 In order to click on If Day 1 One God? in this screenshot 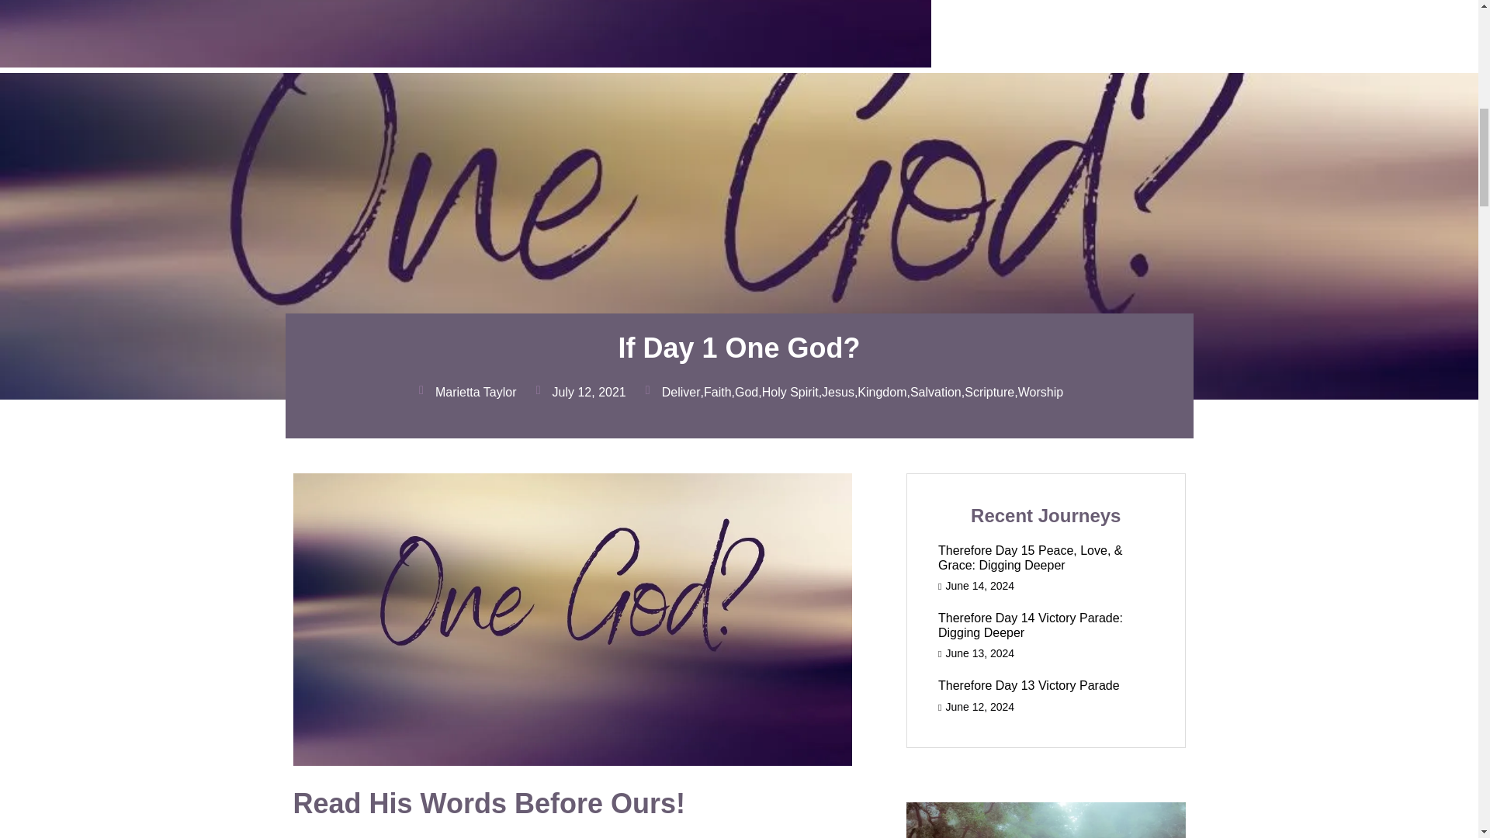, I will do `click(739, 348)`.